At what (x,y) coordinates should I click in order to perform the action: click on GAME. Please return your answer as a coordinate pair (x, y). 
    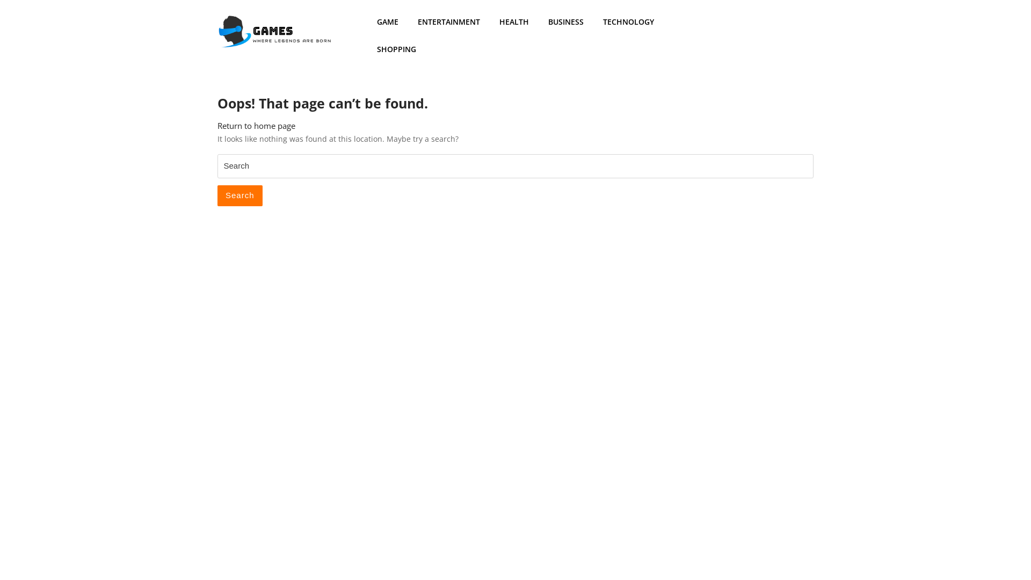
    Looking at the image, I should click on (390, 21).